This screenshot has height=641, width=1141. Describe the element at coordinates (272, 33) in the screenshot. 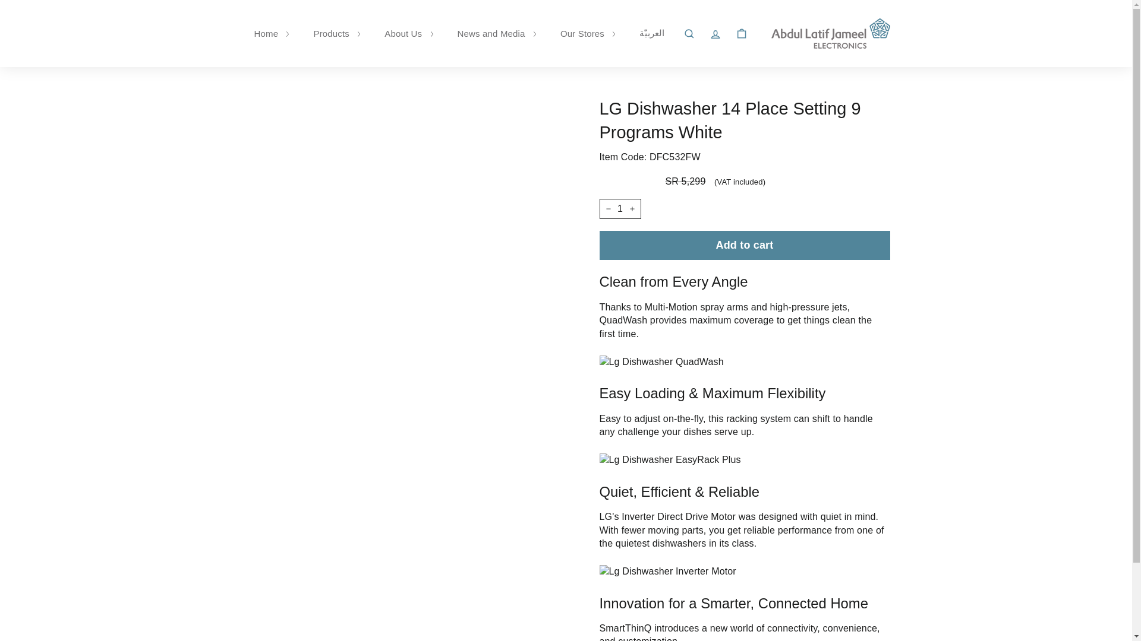

I see `Home` at that location.